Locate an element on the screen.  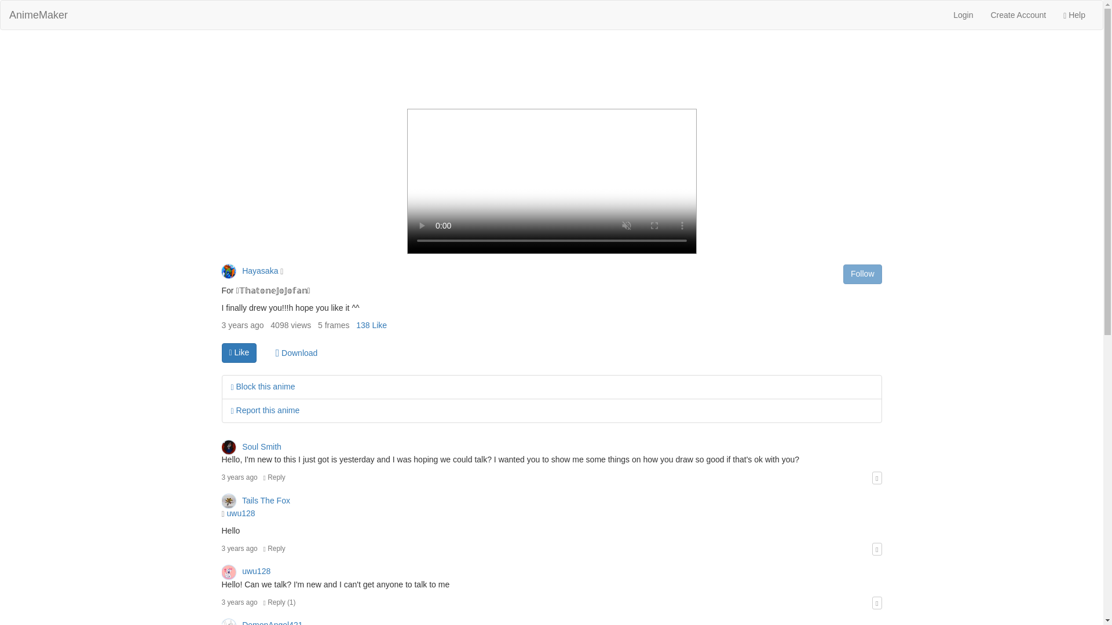
Create Account is located at coordinates (1018, 15).